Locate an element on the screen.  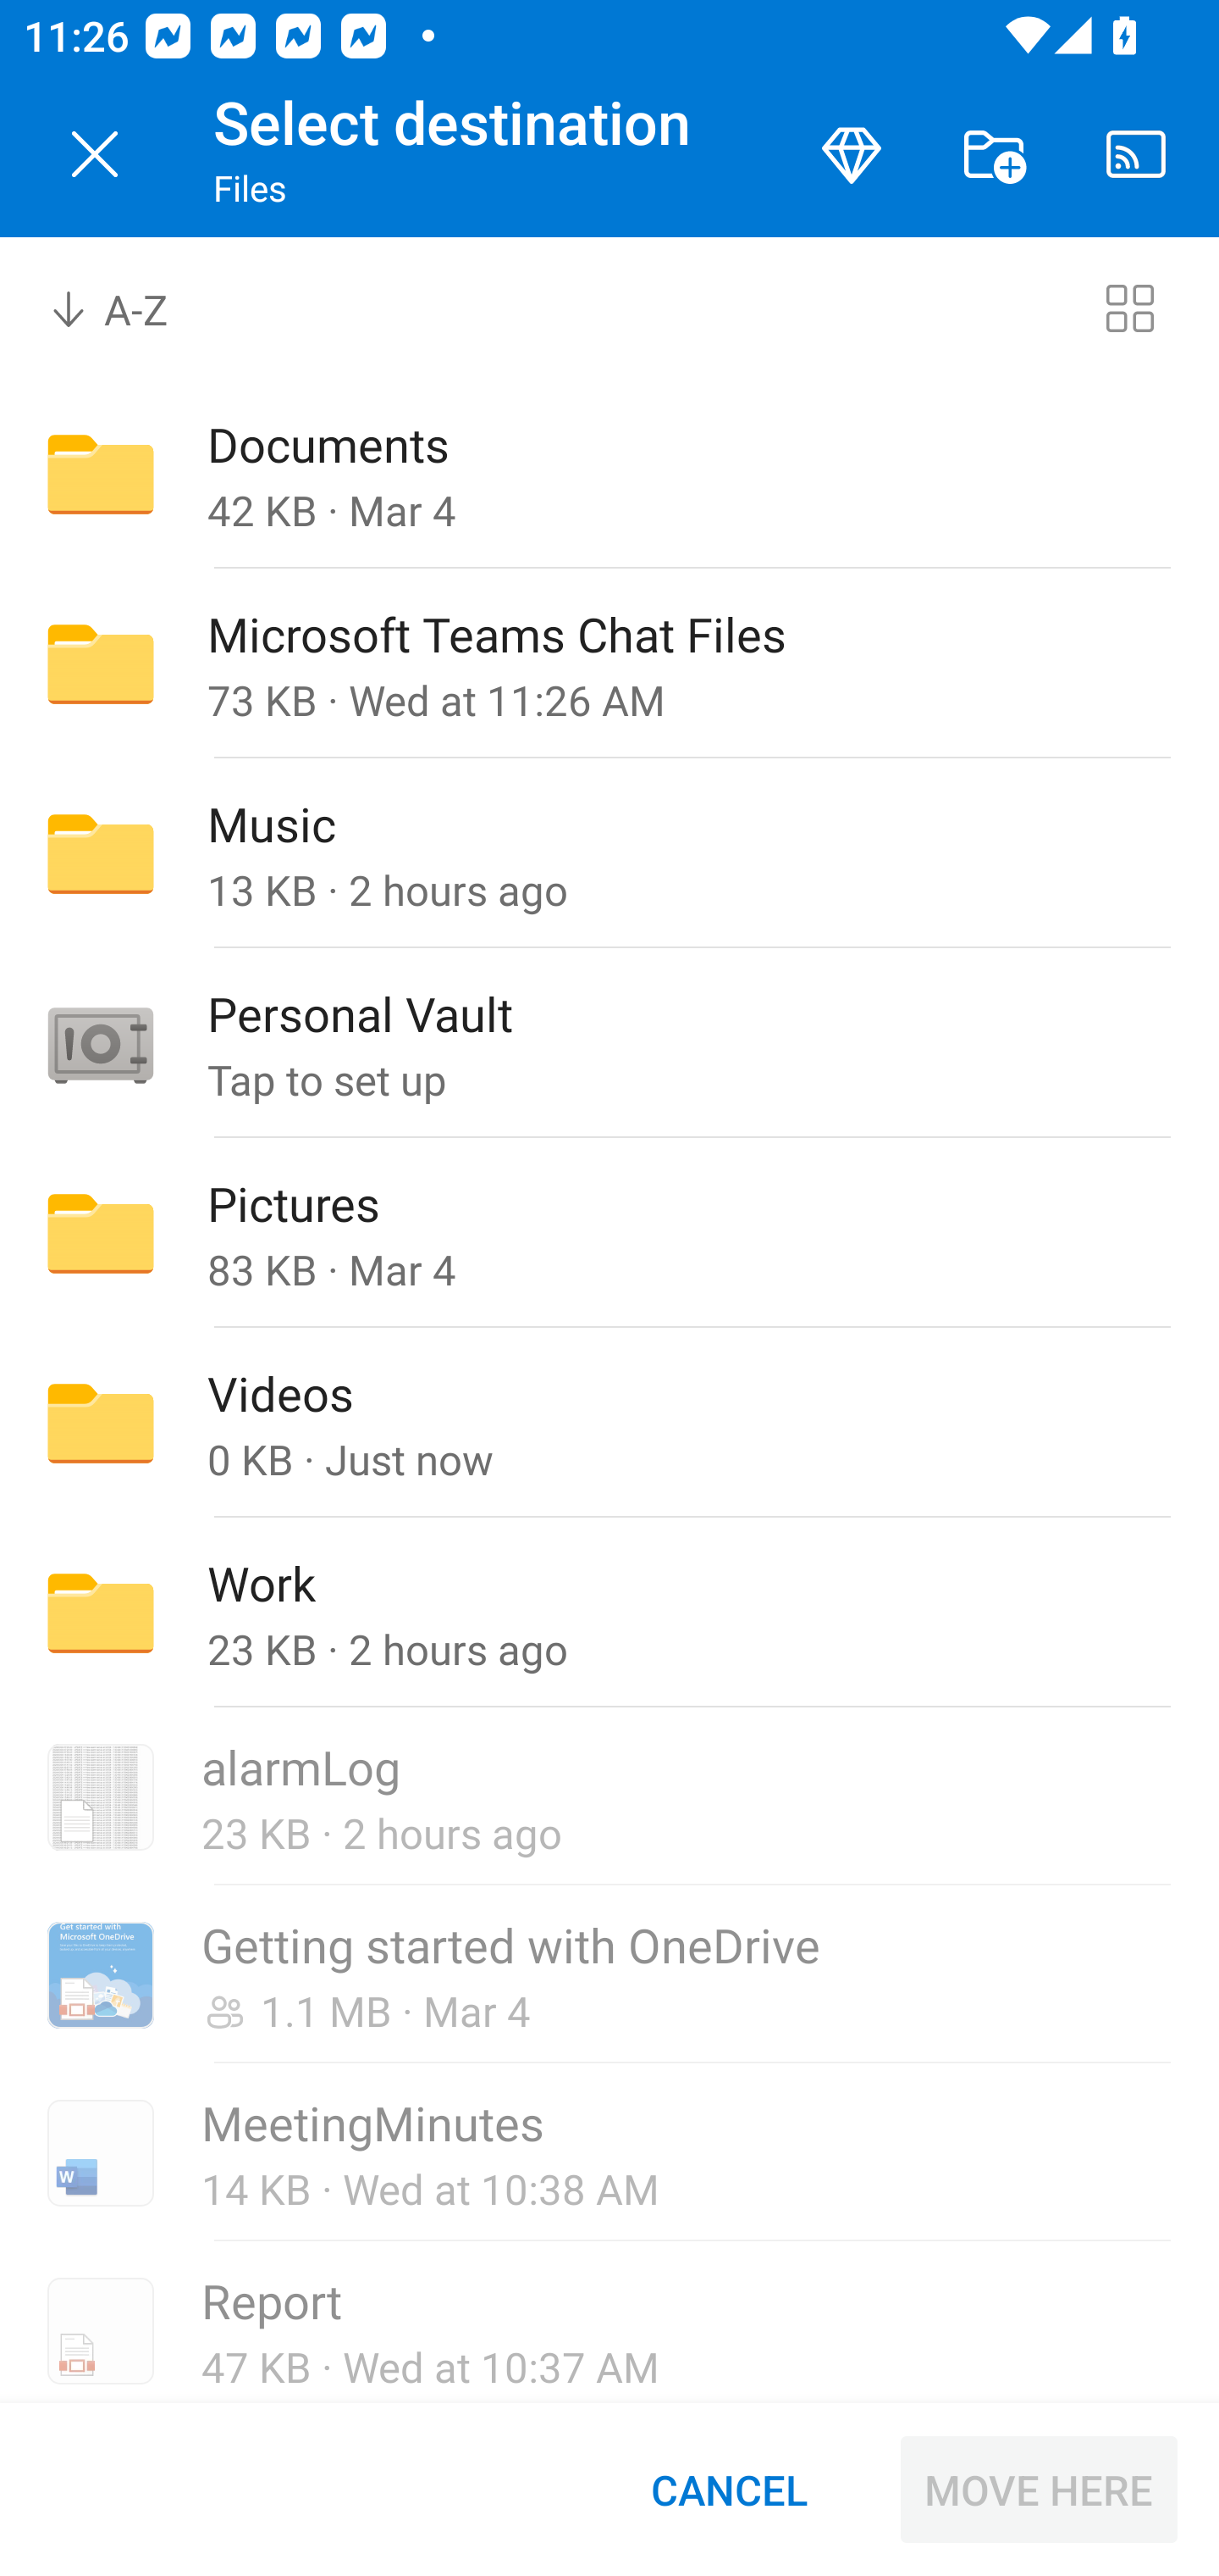
Document alarmLog 23 KB · 2 hours ago is located at coordinates (609, 1796).